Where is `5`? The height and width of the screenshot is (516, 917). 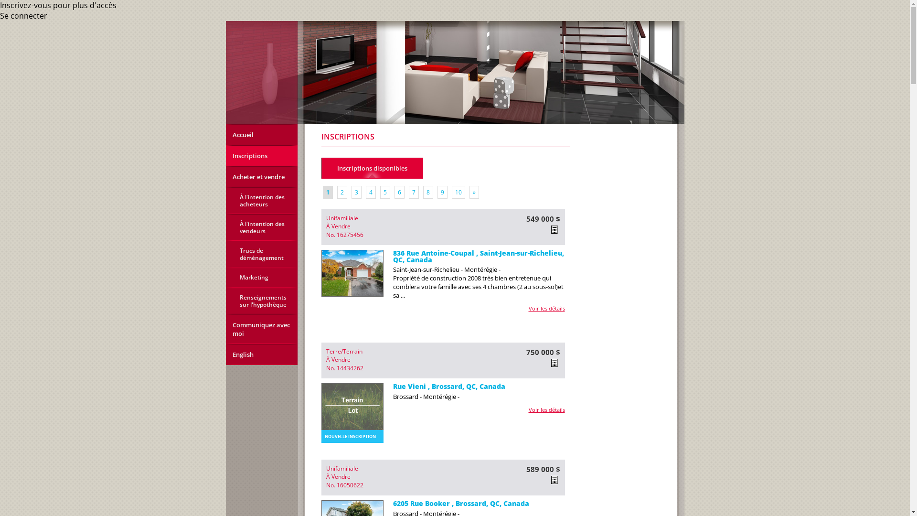
5 is located at coordinates (385, 192).